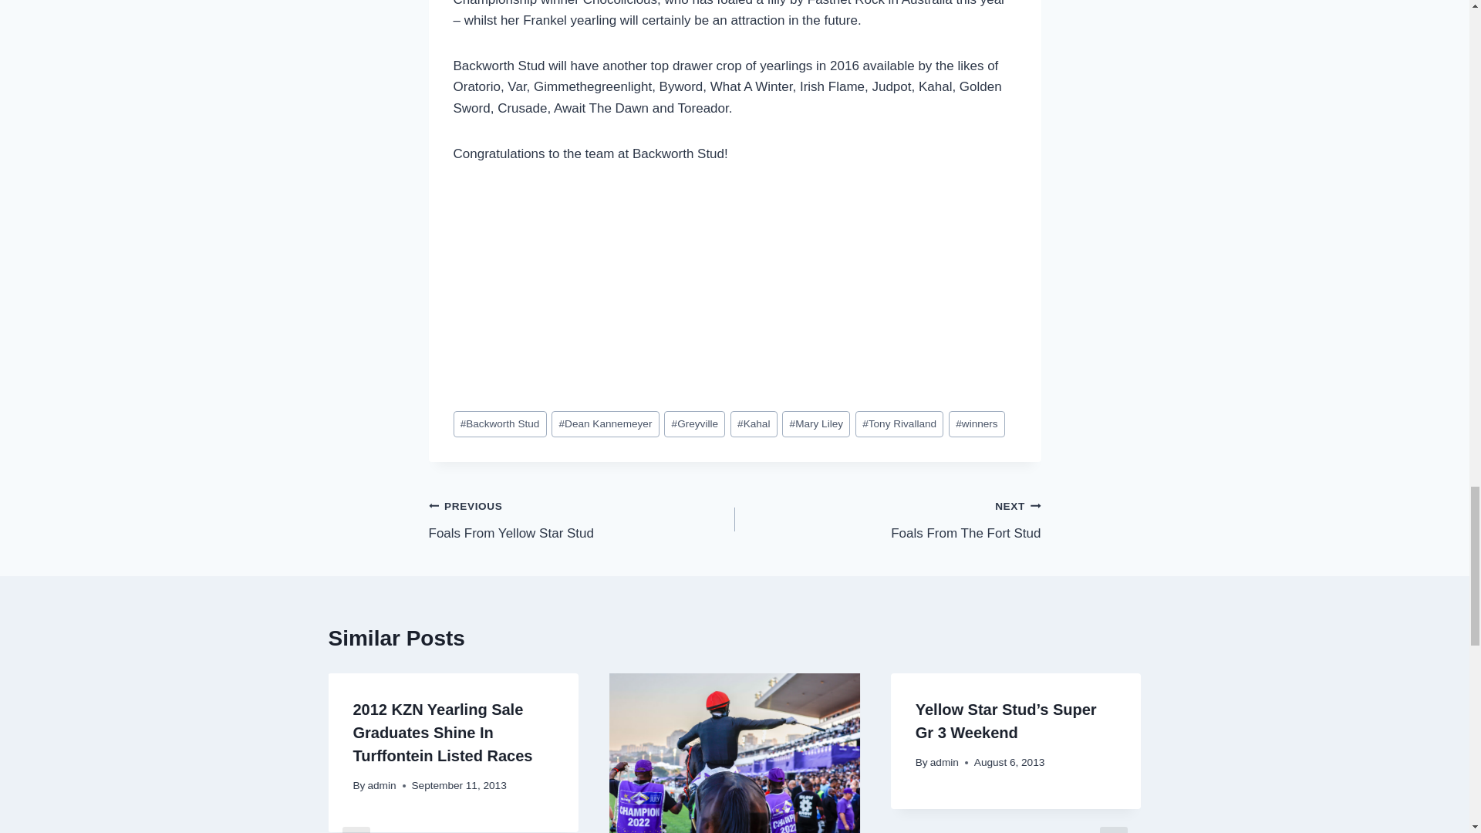  What do you see at coordinates (605, 424) in the screenshot?
I see `Dean Kannemeyer` at bounding box center [605, 424].